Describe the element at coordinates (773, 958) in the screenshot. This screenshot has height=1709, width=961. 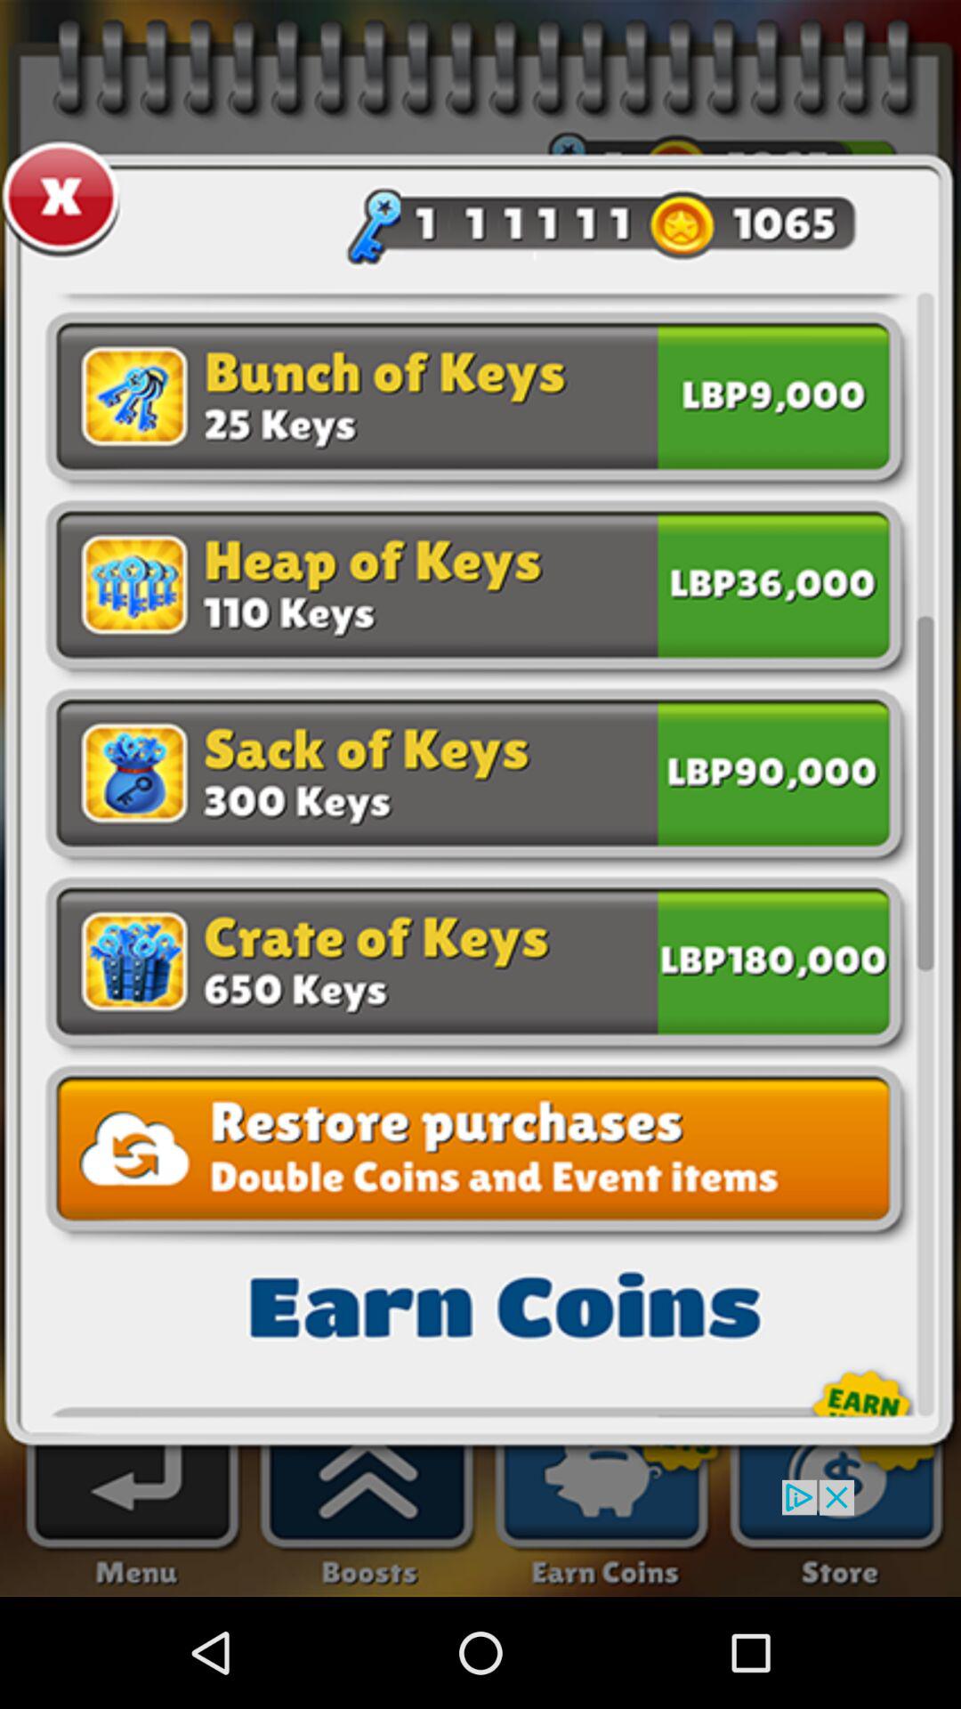
I see `buy item` at that location.